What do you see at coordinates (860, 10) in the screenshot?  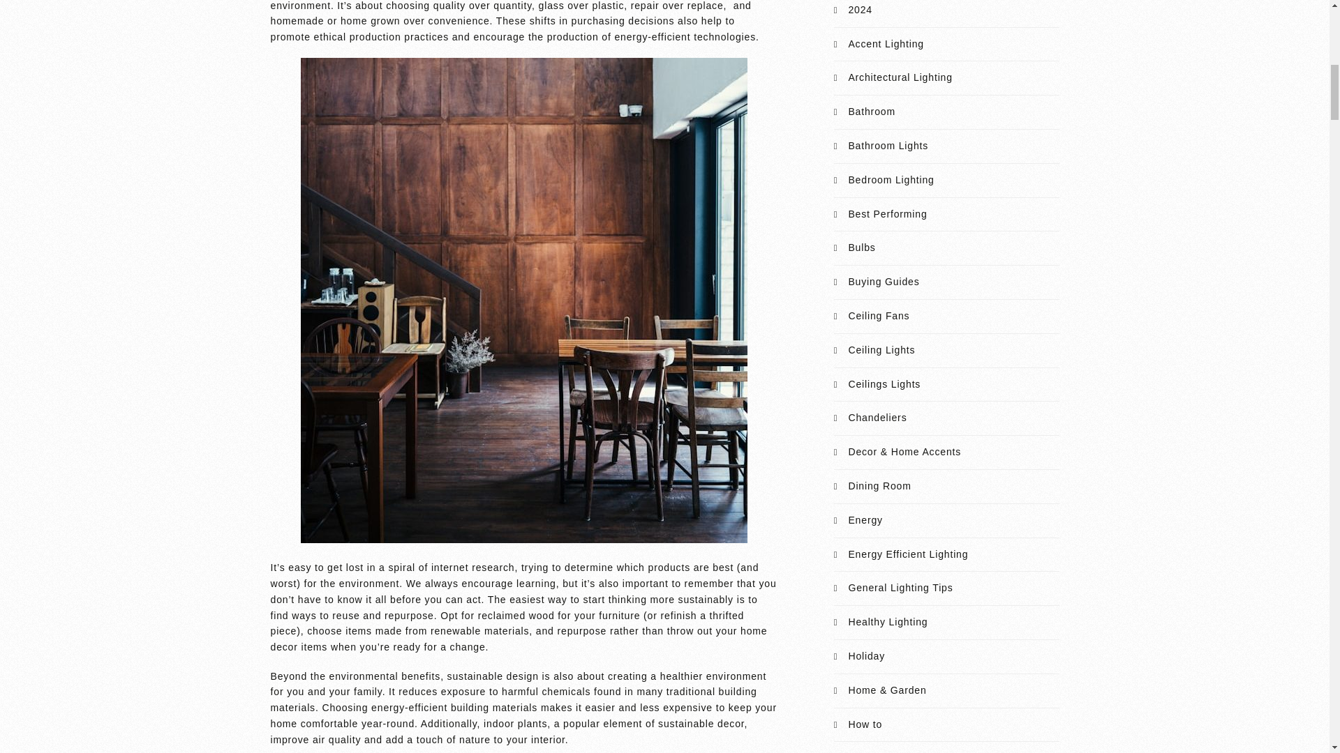 I see `2024` at bounding box center [860, 10].